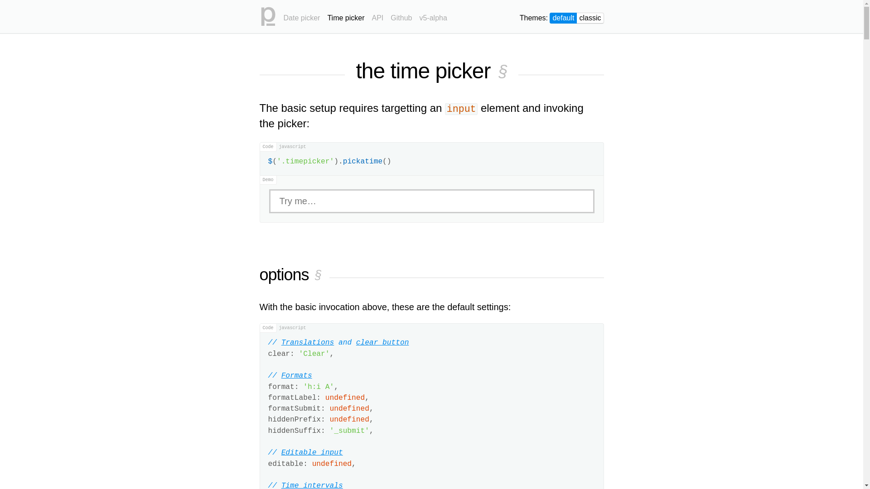 This screenshot has width=870, height=489. I want to click on Github, so click(401, 15).